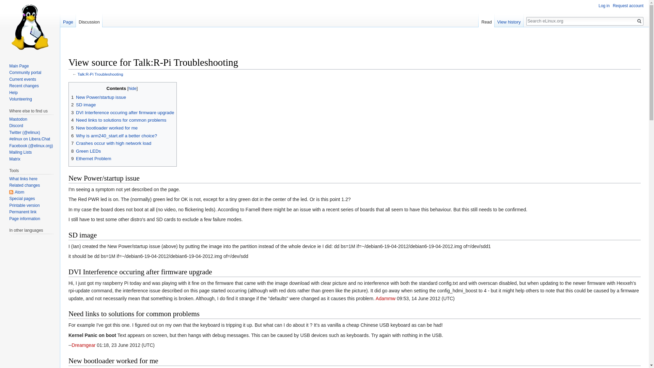 The width and height of the screenshot is (654, 368). What do you see at coordinates (386, 298) in the screenshot?
I see `Adammw` at bounding box center [386, 298].